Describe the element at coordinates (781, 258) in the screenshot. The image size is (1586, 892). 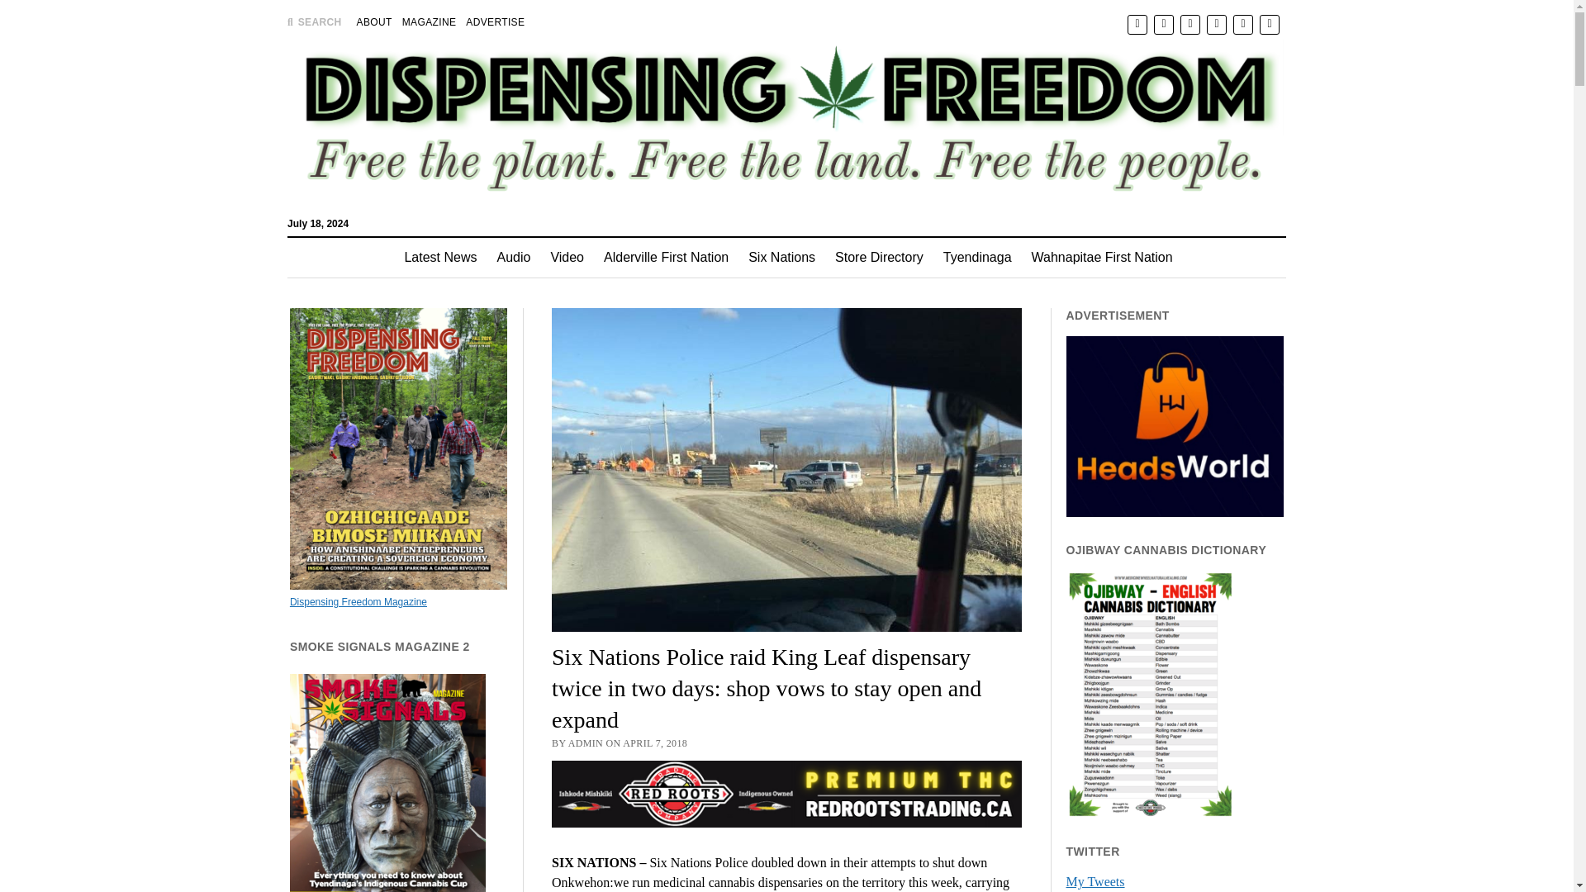
I see `Six Nations` at that location.